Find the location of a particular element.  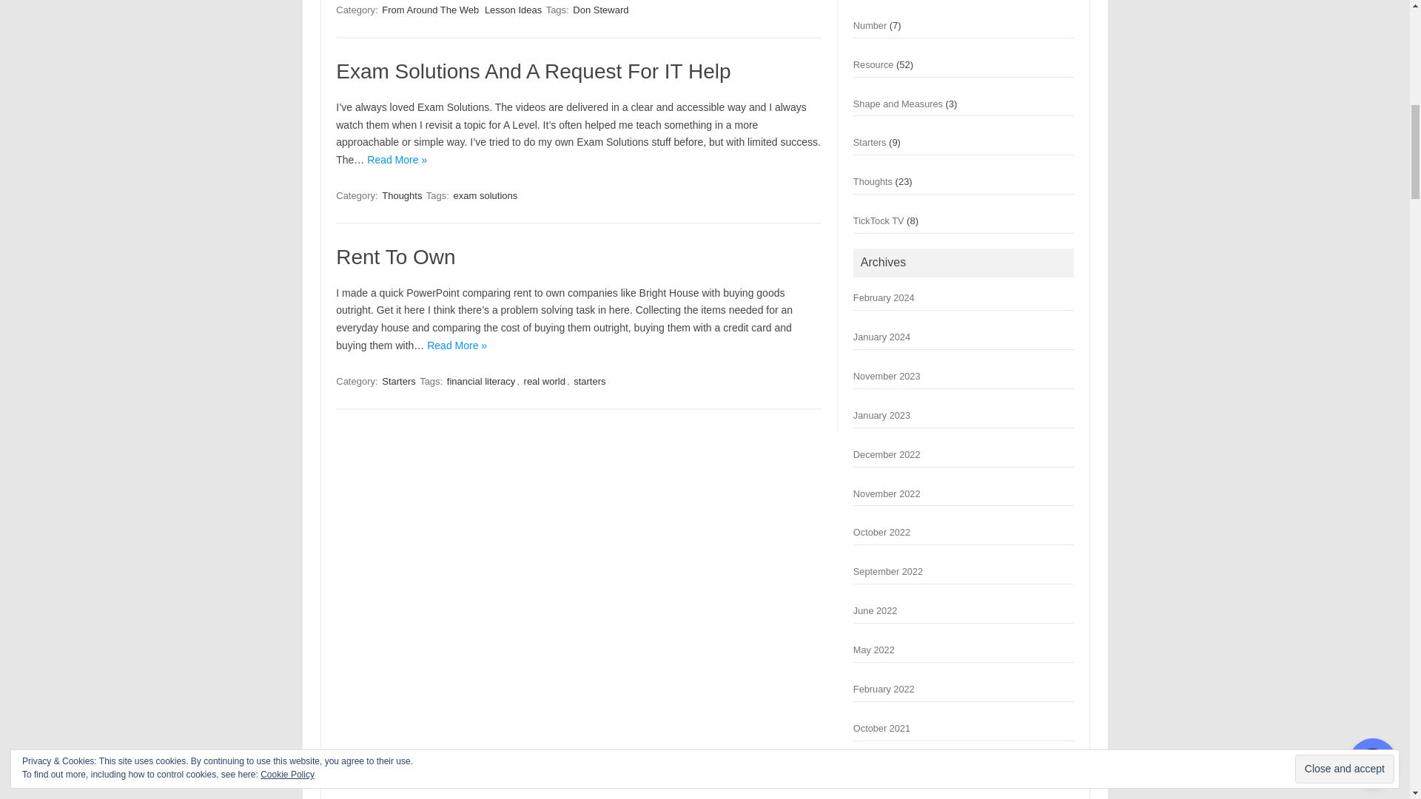

Permalink to Rent To Own is located at coordinates (395, 256).